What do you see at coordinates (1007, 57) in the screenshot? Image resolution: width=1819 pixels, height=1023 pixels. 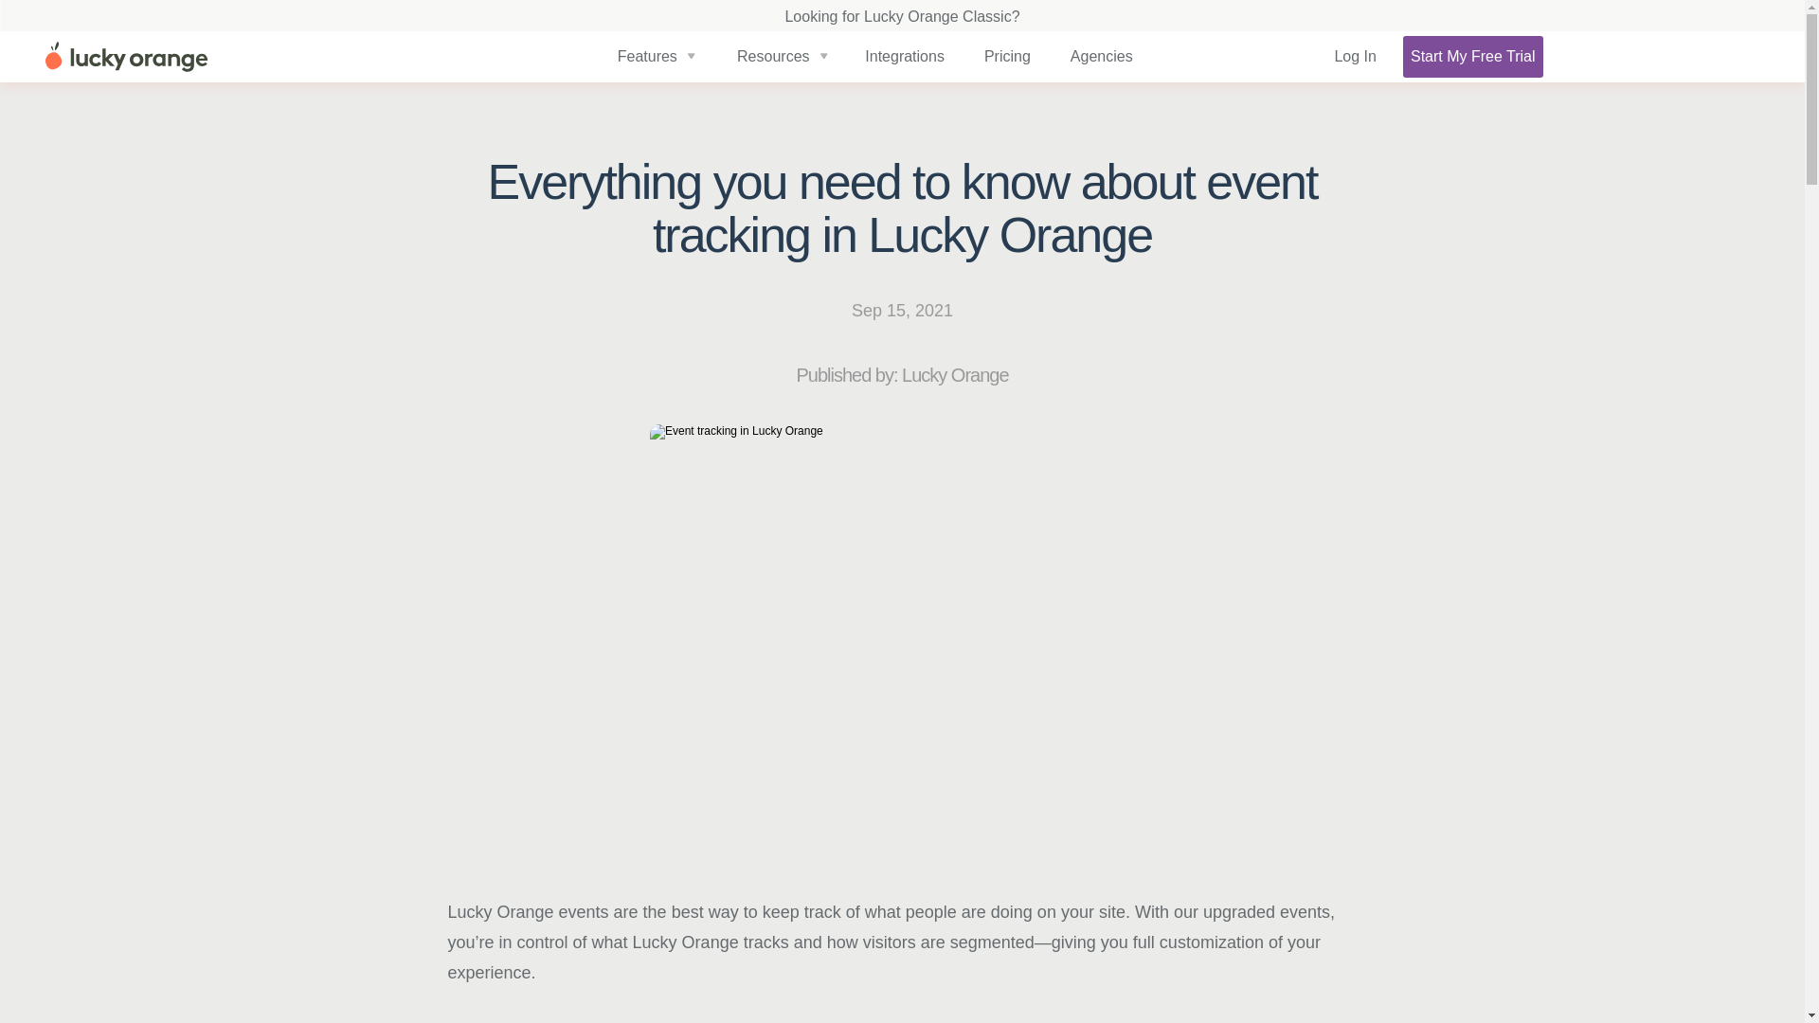 I see `Pricing` at bounding box center [1007, 57].